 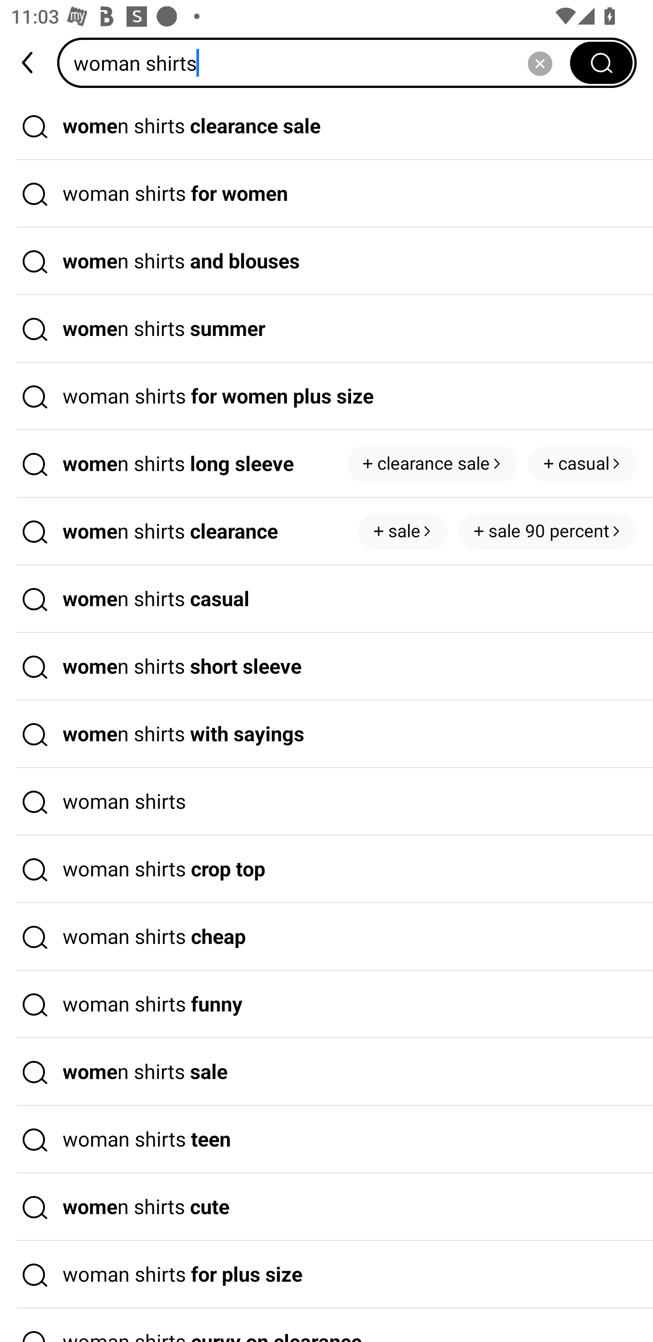 I want to click on women shirts cute, so click(x=326, y=1207).